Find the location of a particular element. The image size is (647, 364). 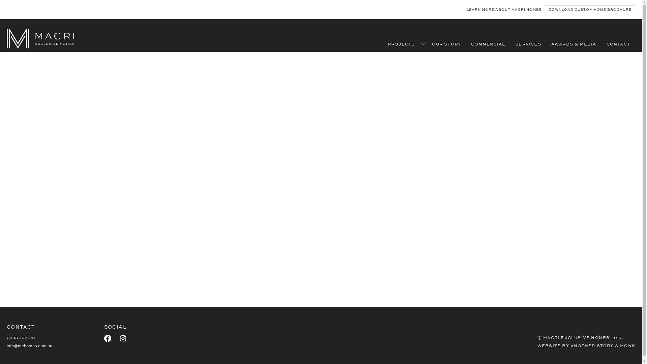

PROJECTS is located at coordinates (402, 44).